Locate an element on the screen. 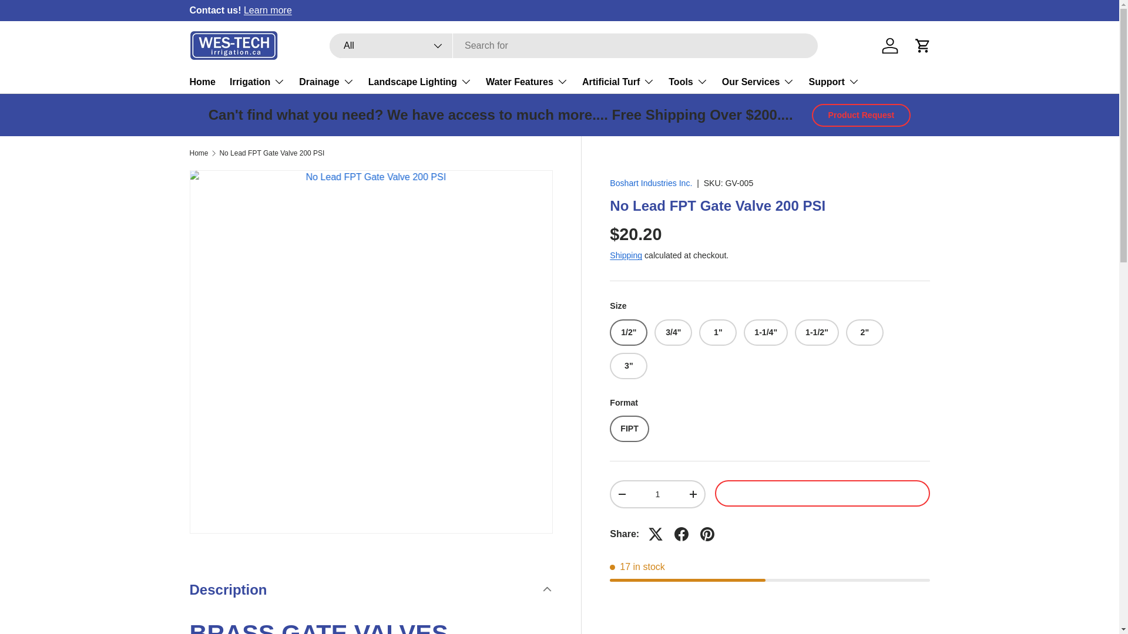 The width and height of the screenshot is (1128, 634). Skip to content is located at coordinates (53, 17).